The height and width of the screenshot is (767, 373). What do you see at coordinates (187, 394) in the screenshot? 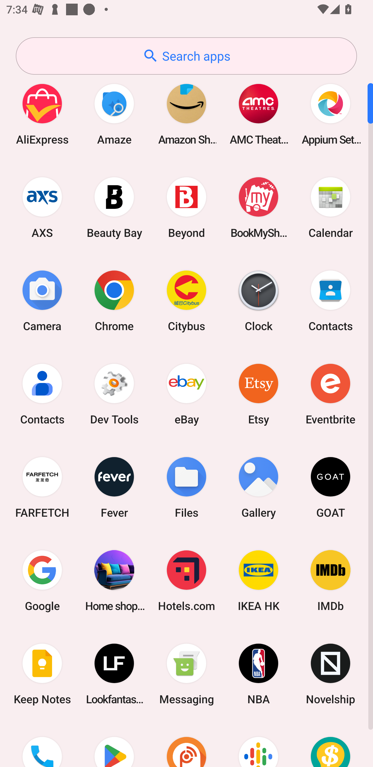
I see `eBay` at bounding box center [187, 394].